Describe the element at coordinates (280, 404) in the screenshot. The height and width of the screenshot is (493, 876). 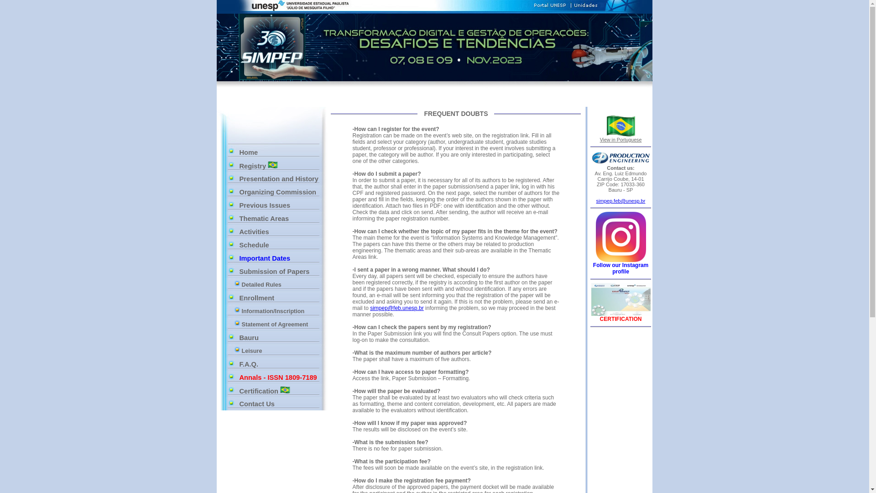
I see `Contact Us` at that location.